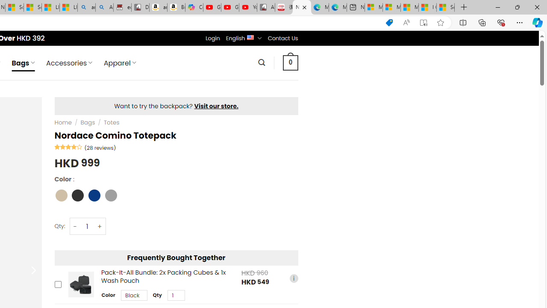 The height and width of the screenshot is (308, 547). I want to click on Rated 4.07 out of 5, so click(68, 146).